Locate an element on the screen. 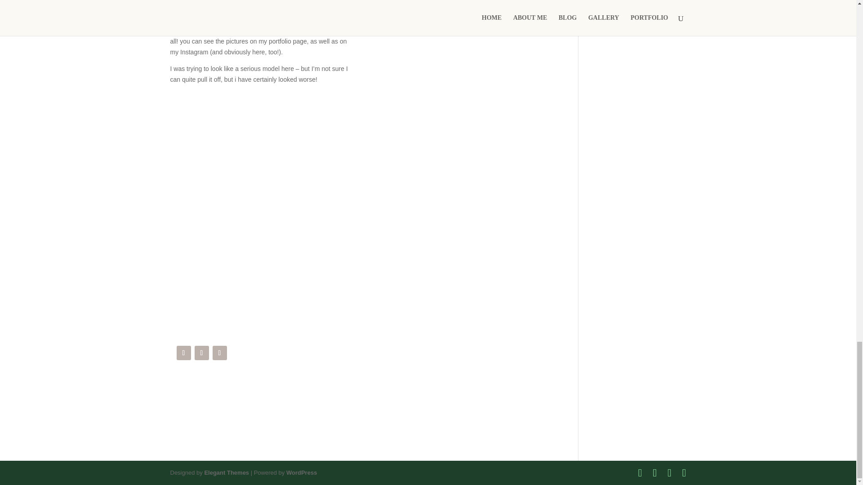 This screenshot has width=863, height=485. WordPress is located at coordinates (301, 472).